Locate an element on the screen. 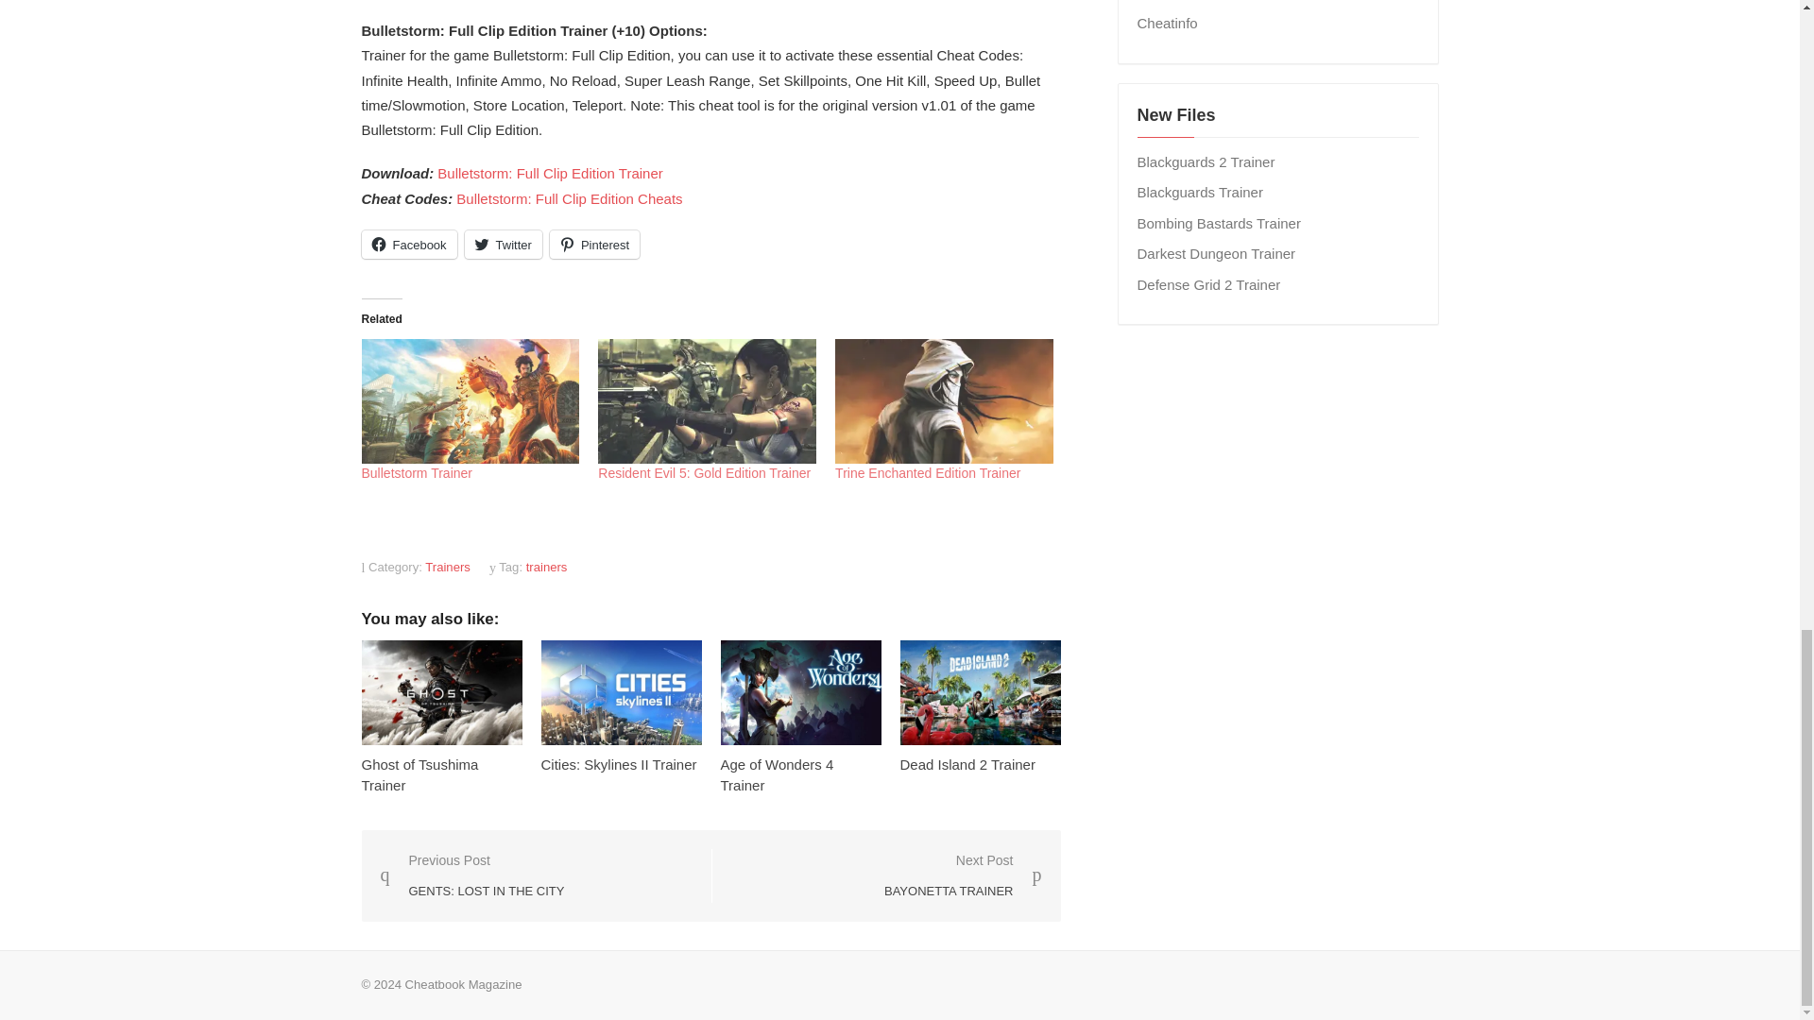 The image size is (1814, 1020). Facebook is located at coordinates (408, 245).